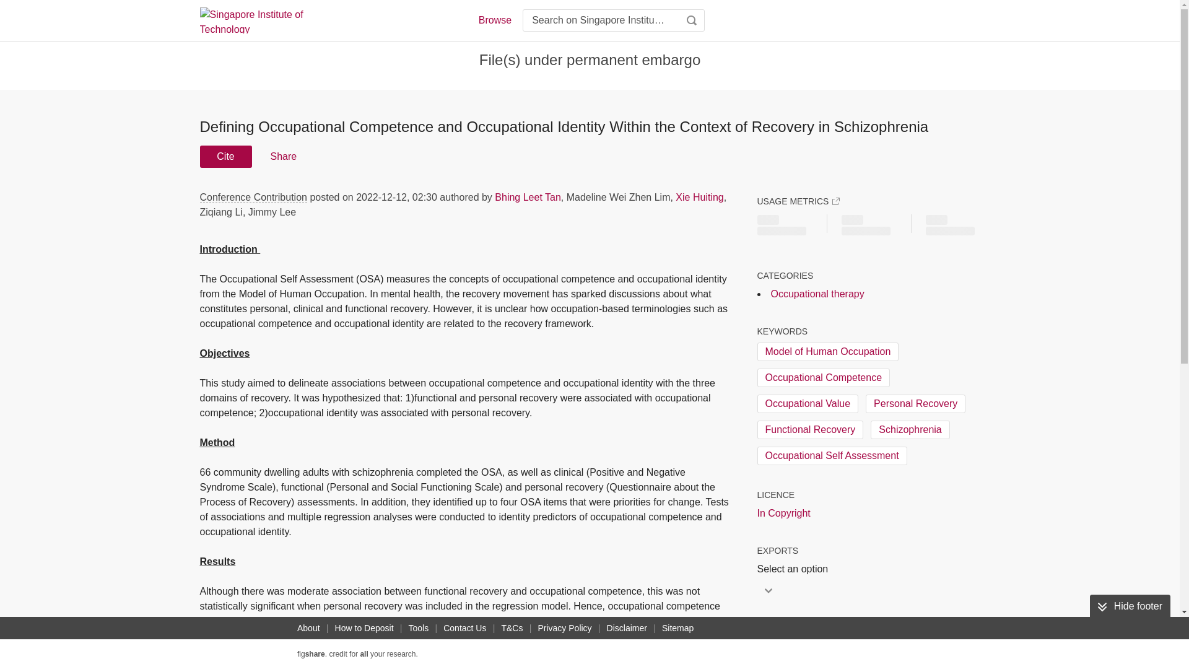  What do you see at coordinates (464, 628) in the screenshot?
I see `Contact Us` at bounding box center [464, 628].